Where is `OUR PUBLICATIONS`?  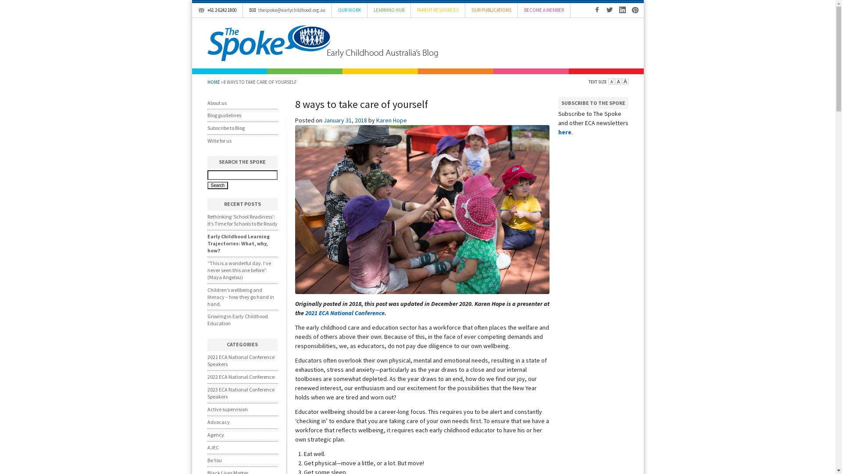
OUR PUBLICATIONS is located at coordinates (491, 11).